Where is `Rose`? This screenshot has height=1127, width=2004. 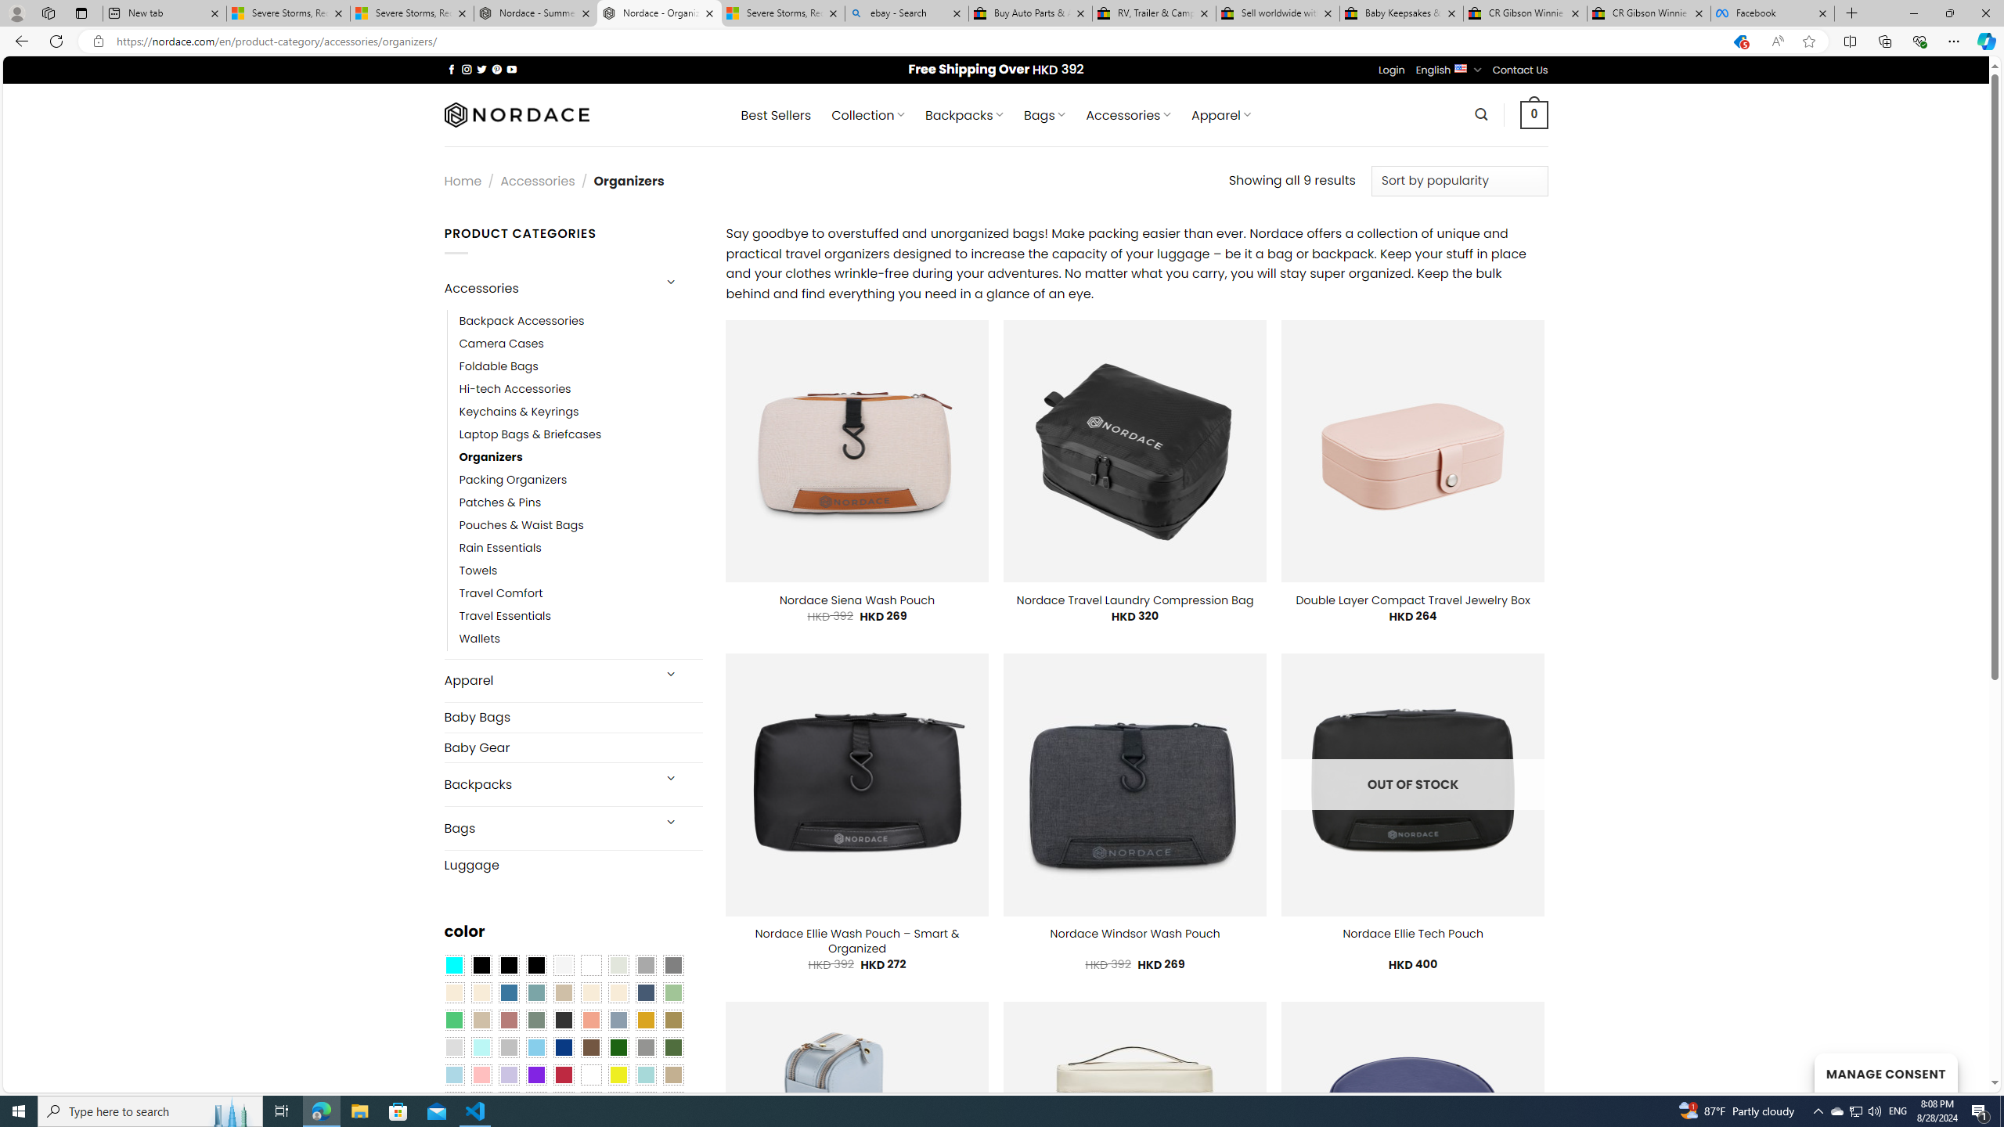
Rose is located at coordinates (509, 1021).